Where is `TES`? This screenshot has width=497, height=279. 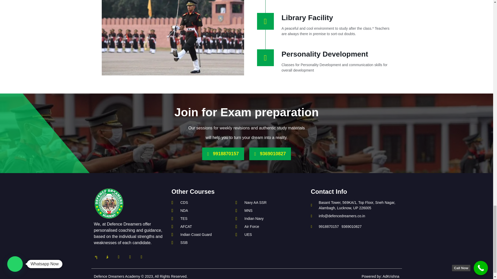
TES is located at coordinates (201, 219).